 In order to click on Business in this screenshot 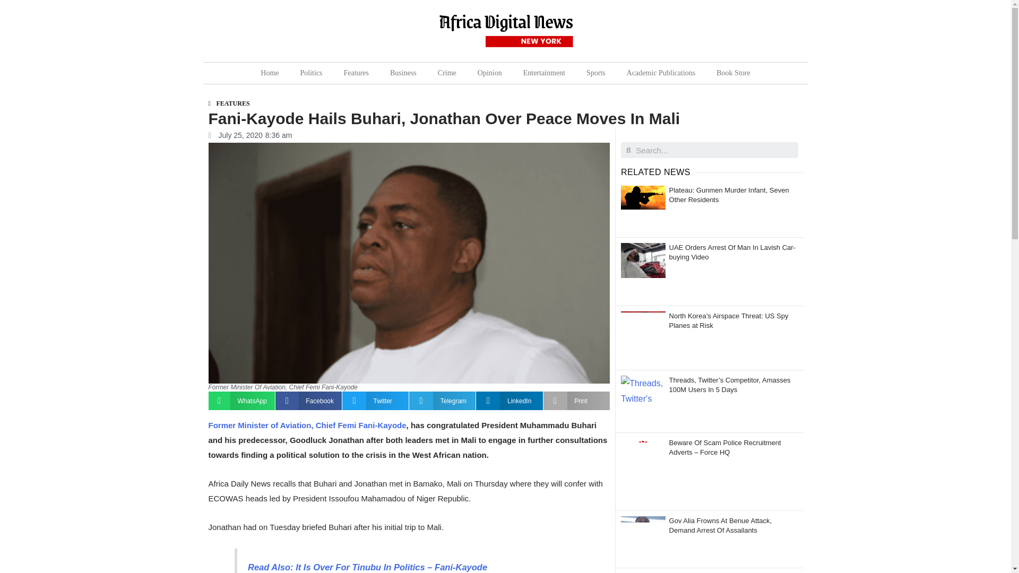, I will do `click(403, 73)`.